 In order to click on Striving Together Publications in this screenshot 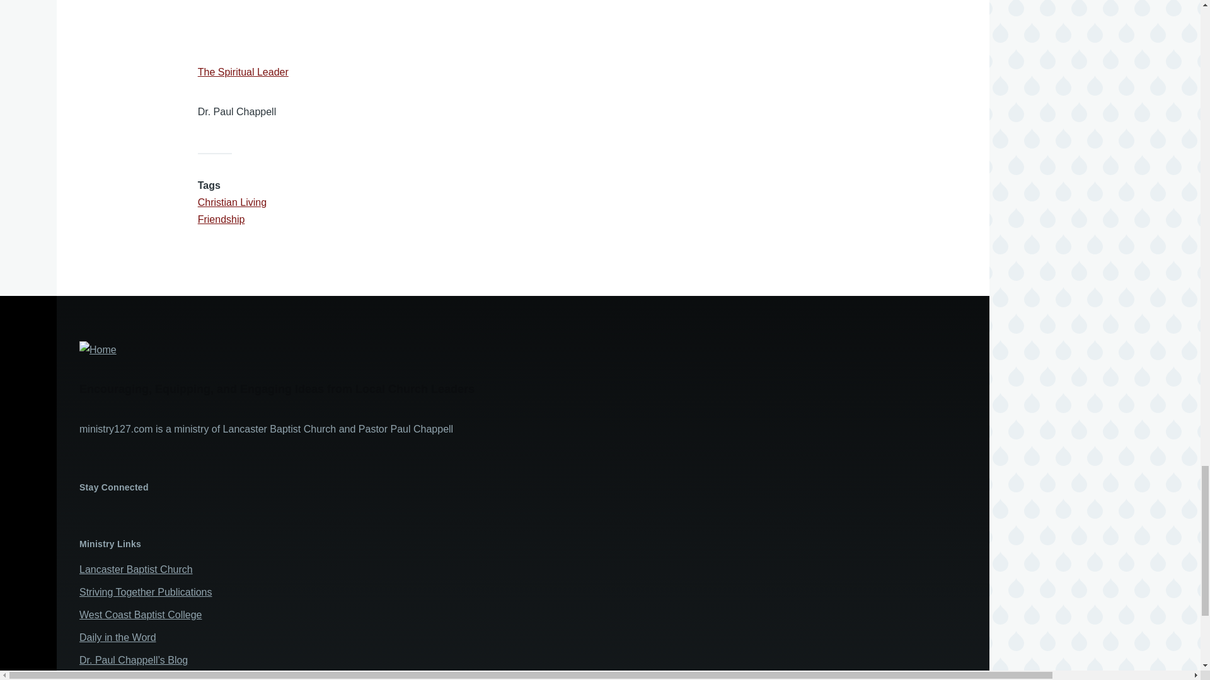, I will do `click(146, 592)`.